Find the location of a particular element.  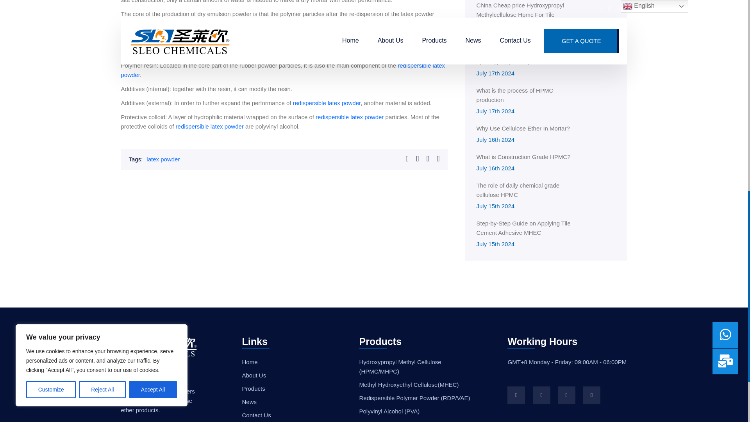

redispersible latex powder is located at coordinates (209, 126).